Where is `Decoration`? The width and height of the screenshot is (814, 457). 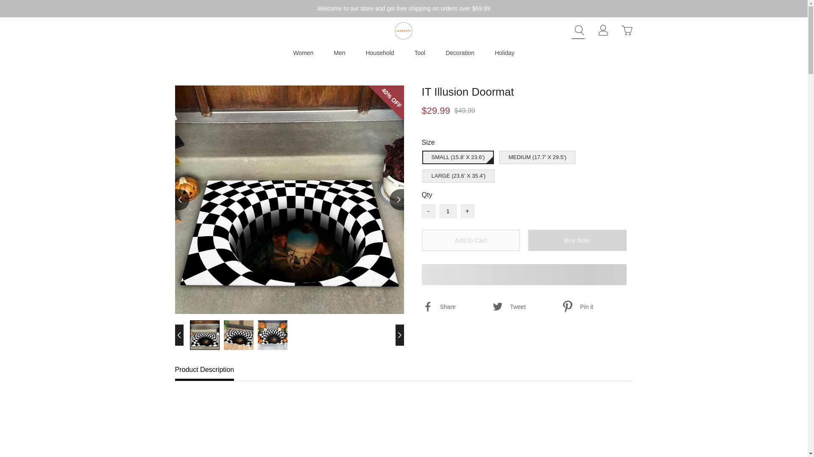 Decoration is located at coordinates (460, 52).